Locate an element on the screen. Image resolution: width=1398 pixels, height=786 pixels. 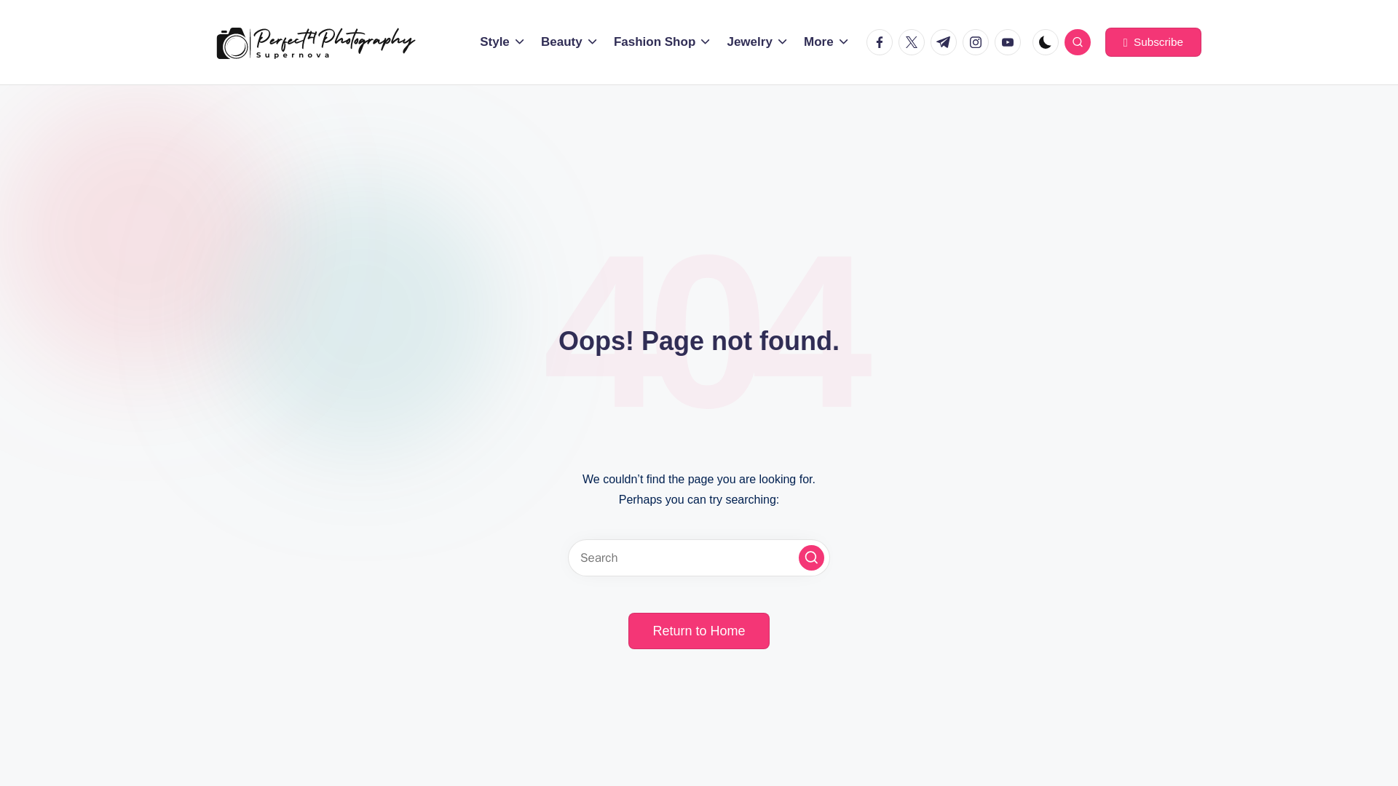
Style is located at coordinates (502, 42).